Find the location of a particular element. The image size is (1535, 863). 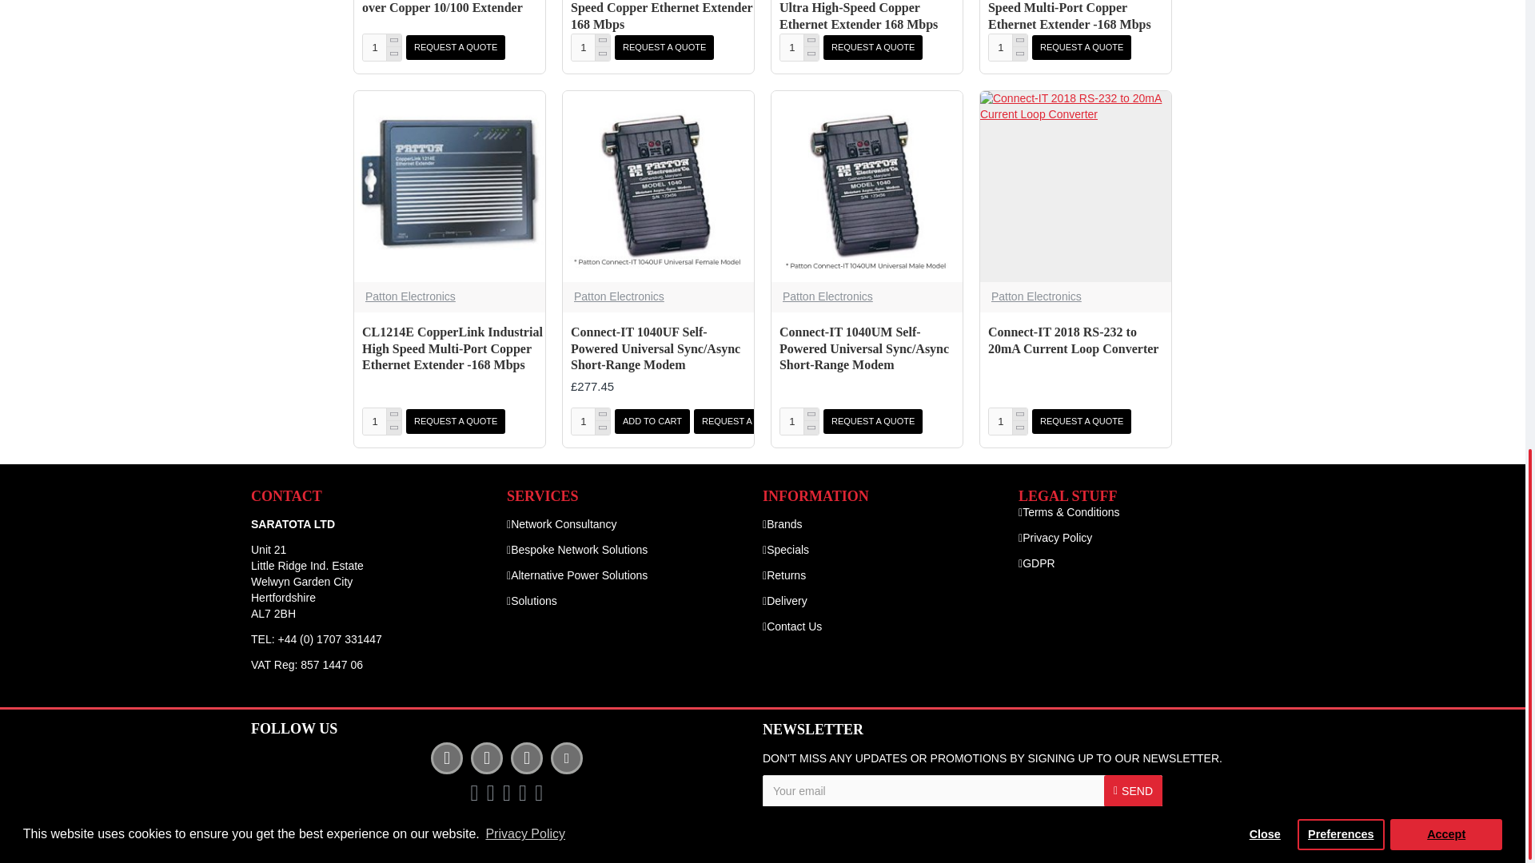

1 is located at coordinates (799, 47).